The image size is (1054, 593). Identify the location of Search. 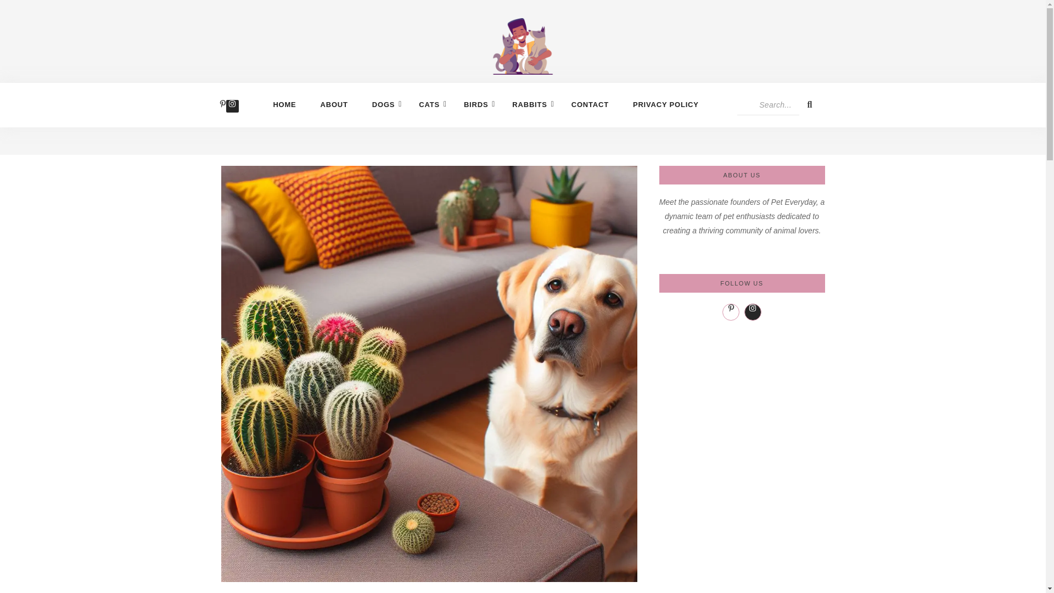
(767, 104).